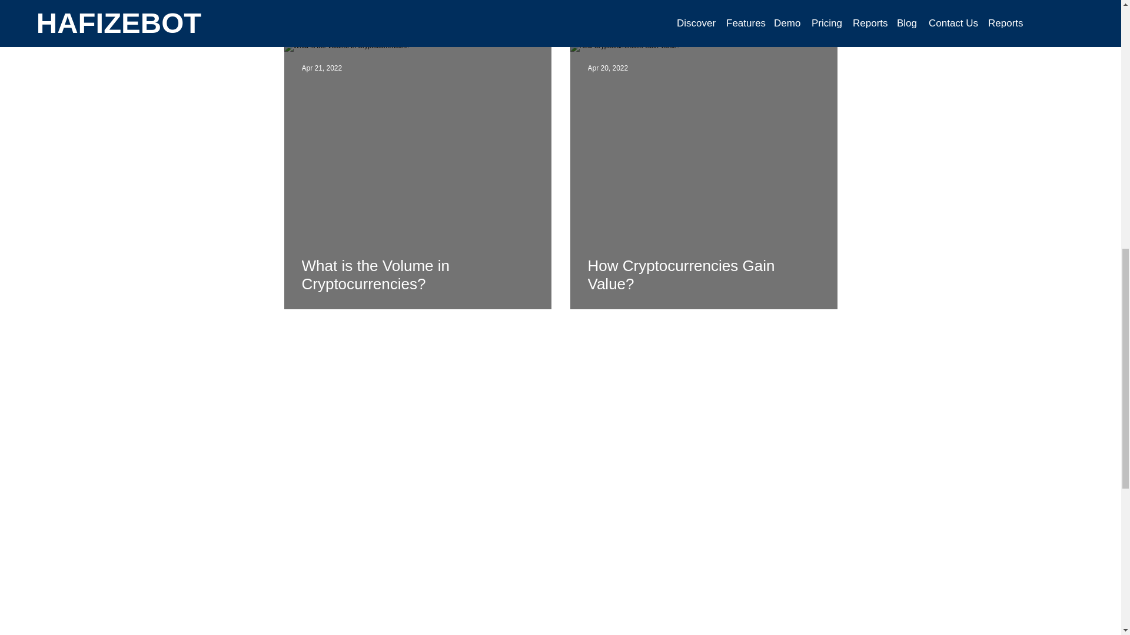  I want to click on Apr 21, 2022, so click(321, 68).